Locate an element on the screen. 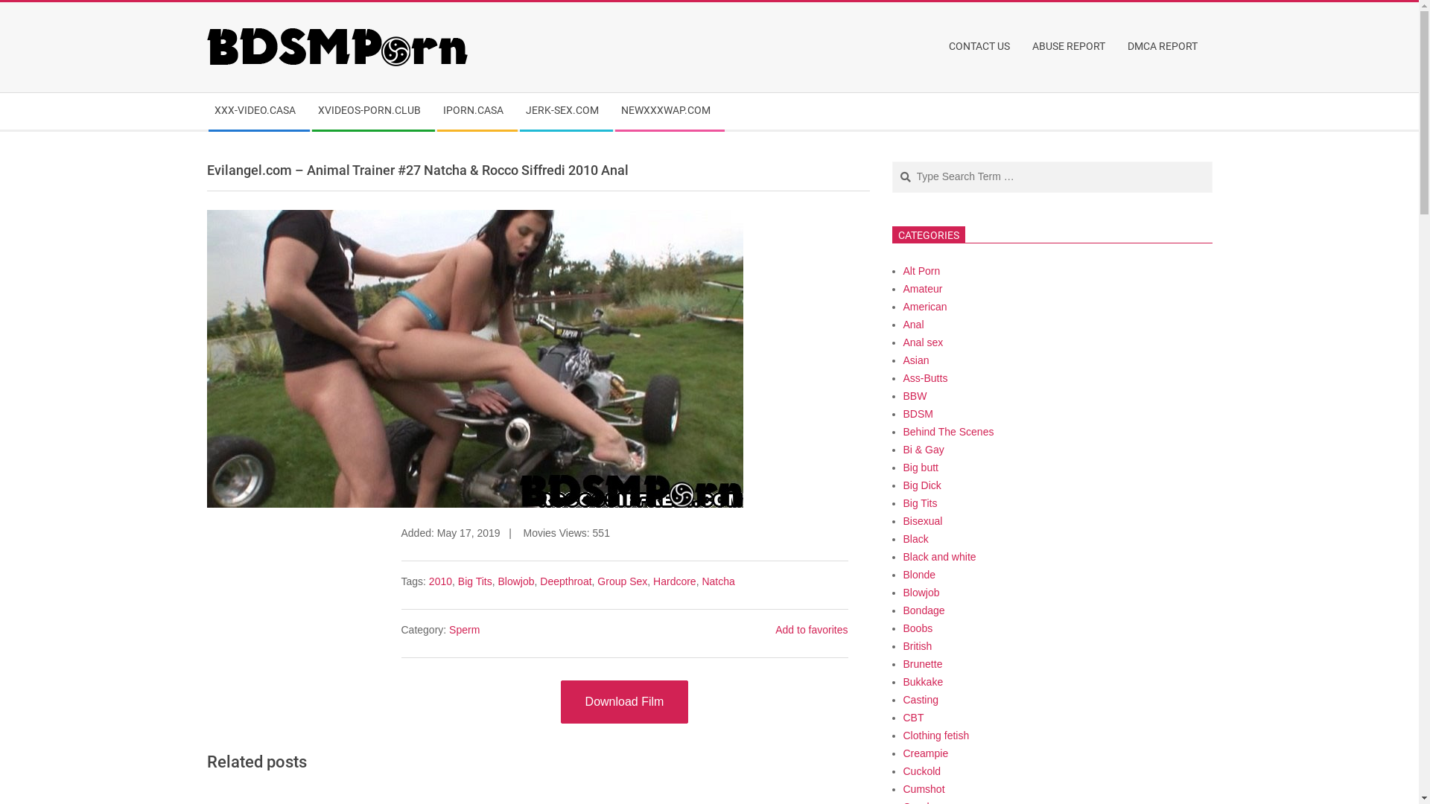 This screenshot has width=1430, height=804. Deepthroat is located at coordinates (566, 581).